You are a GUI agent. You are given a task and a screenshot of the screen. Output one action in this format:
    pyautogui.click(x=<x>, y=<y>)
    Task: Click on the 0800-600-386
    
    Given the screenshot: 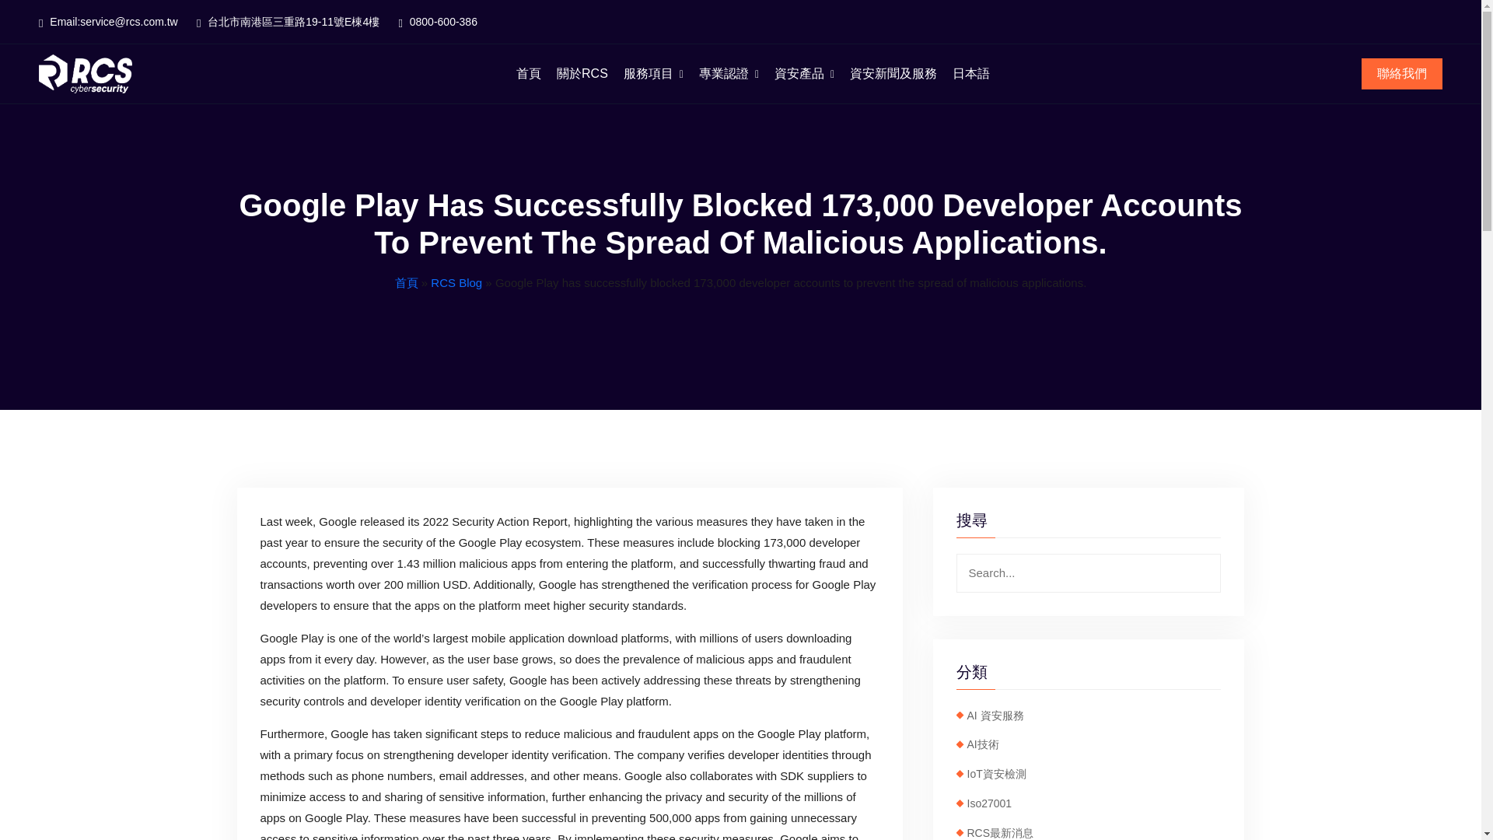 What is the action you would take?
    pyautogui.click(x=438, y=23)
    